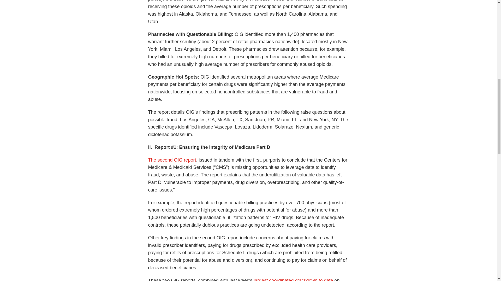 The height and width of the screenshot is (281, 501). I want to click on OIG Report, so click(172, 160).